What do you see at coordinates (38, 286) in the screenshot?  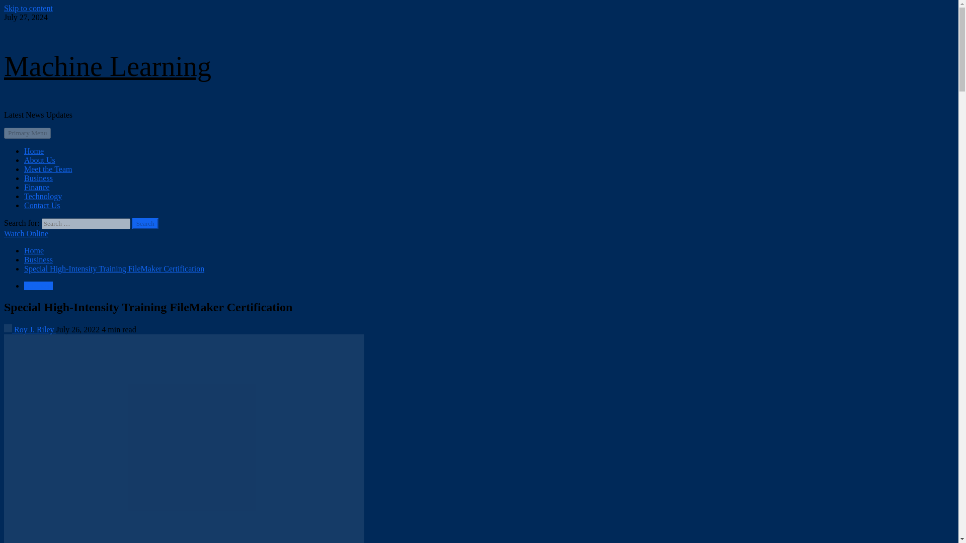 I see `Business` at bounding box center [38, 286].